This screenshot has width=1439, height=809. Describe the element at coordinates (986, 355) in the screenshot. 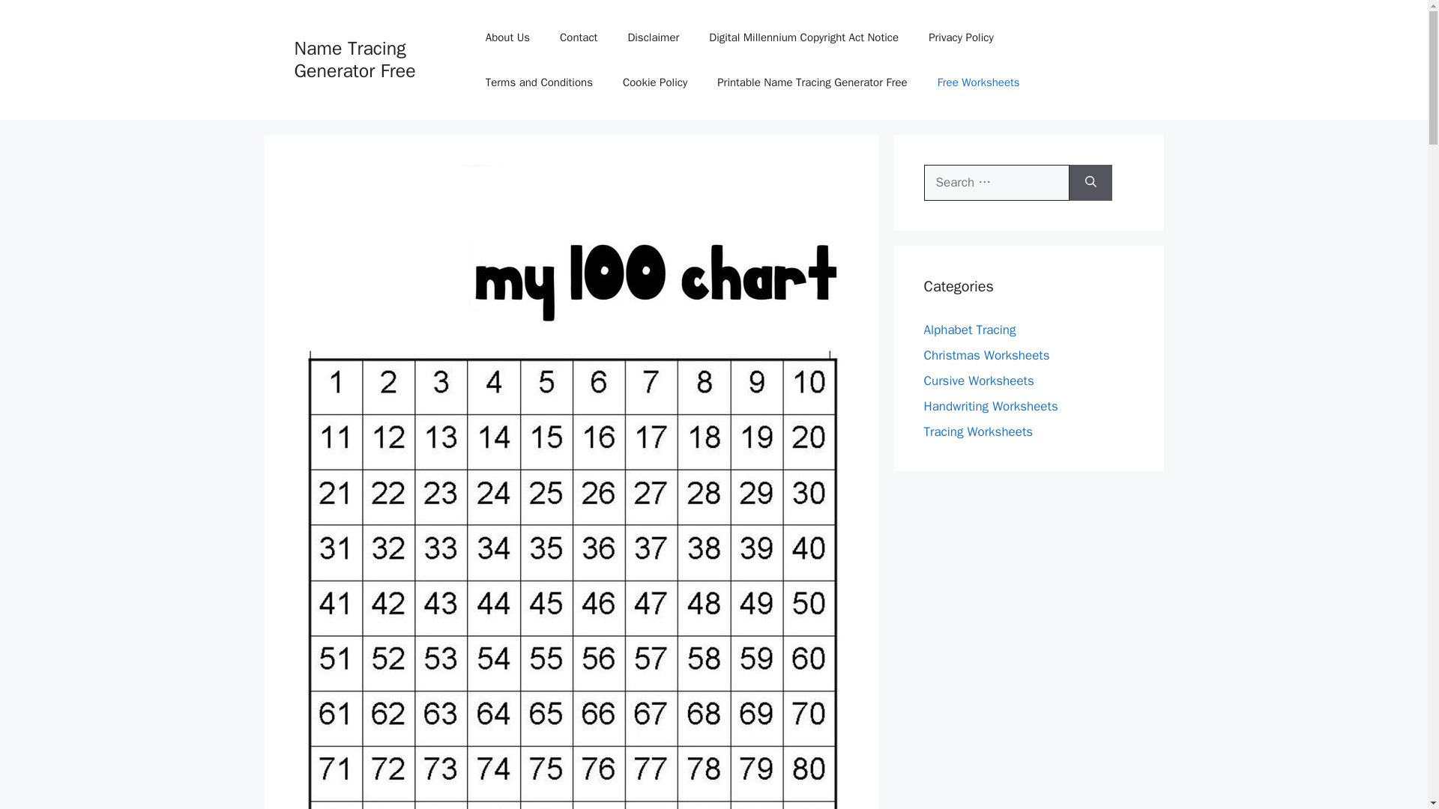

I see `Christmas Worksheets` at that location.